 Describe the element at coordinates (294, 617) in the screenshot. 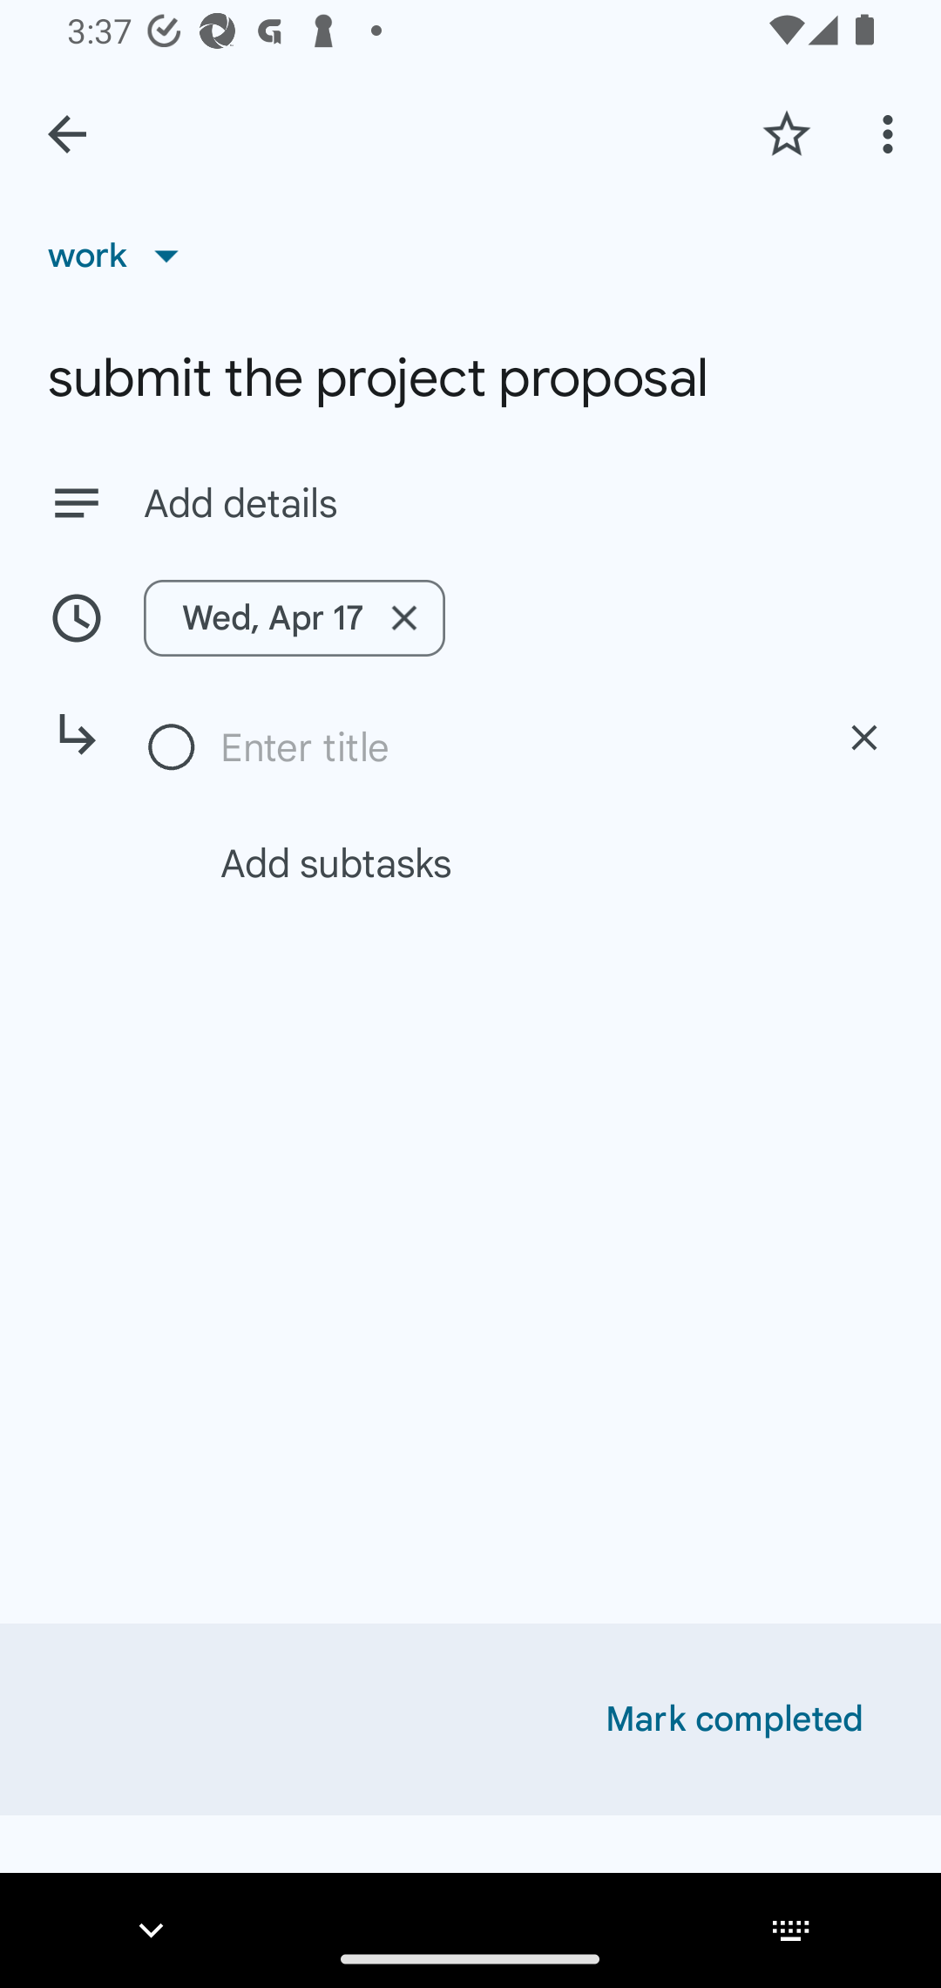

I see `Wed, Apr 17 Remove date/time` at that location.